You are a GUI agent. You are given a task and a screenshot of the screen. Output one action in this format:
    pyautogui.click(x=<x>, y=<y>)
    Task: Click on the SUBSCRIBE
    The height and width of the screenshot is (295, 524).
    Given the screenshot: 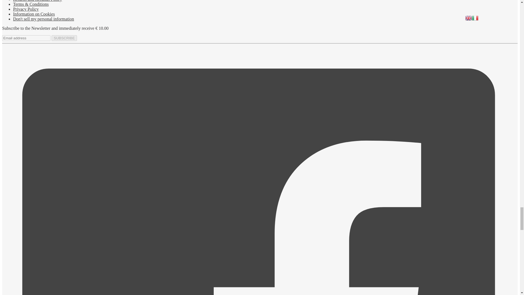 What is the action you would take?
    pyautogui.click(x=64, y=38)
    